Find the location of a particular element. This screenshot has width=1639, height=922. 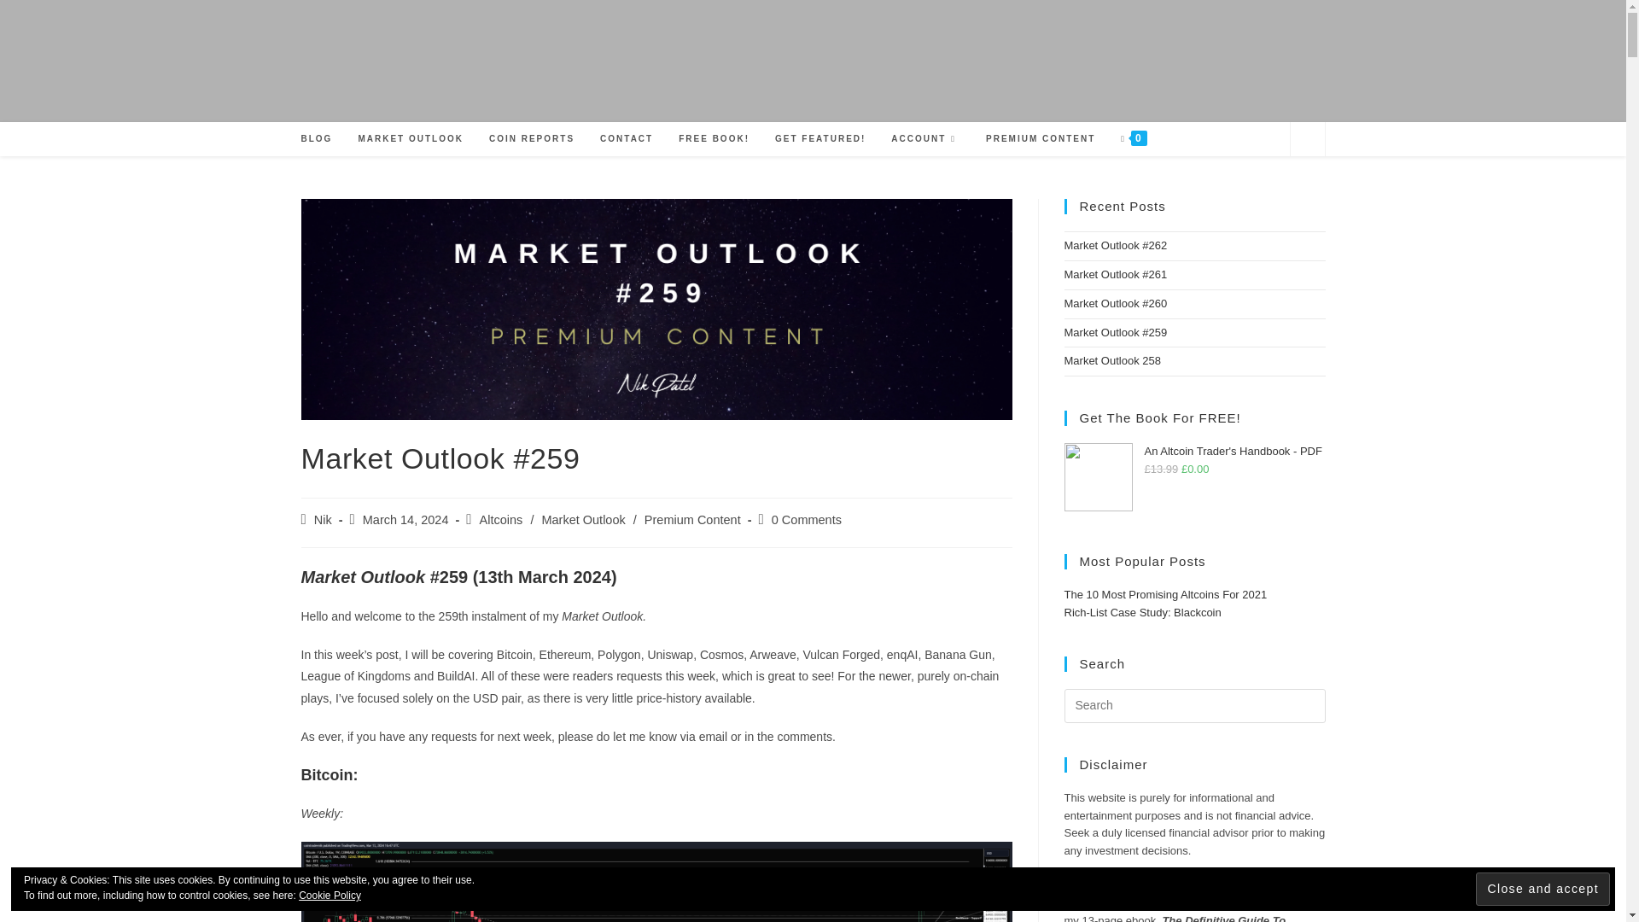

ACCOUNT is located at coordinates (925, 138).